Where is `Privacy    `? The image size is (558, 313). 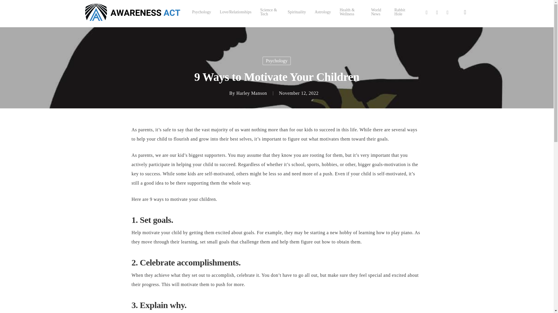 Privacy     is located at coordinates (319, 308).